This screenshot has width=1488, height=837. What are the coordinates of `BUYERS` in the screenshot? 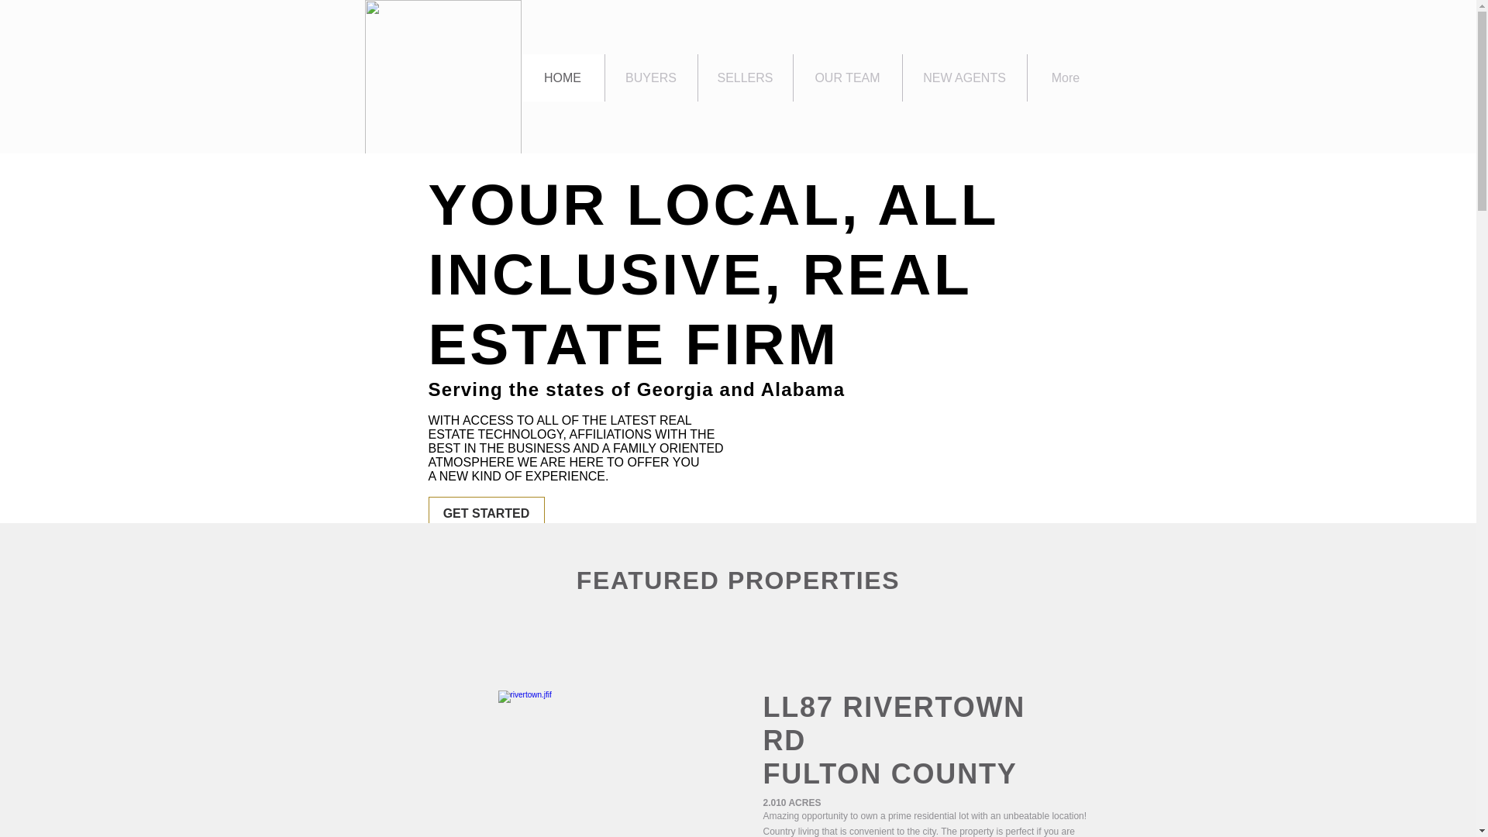 It's located at (563, 77).